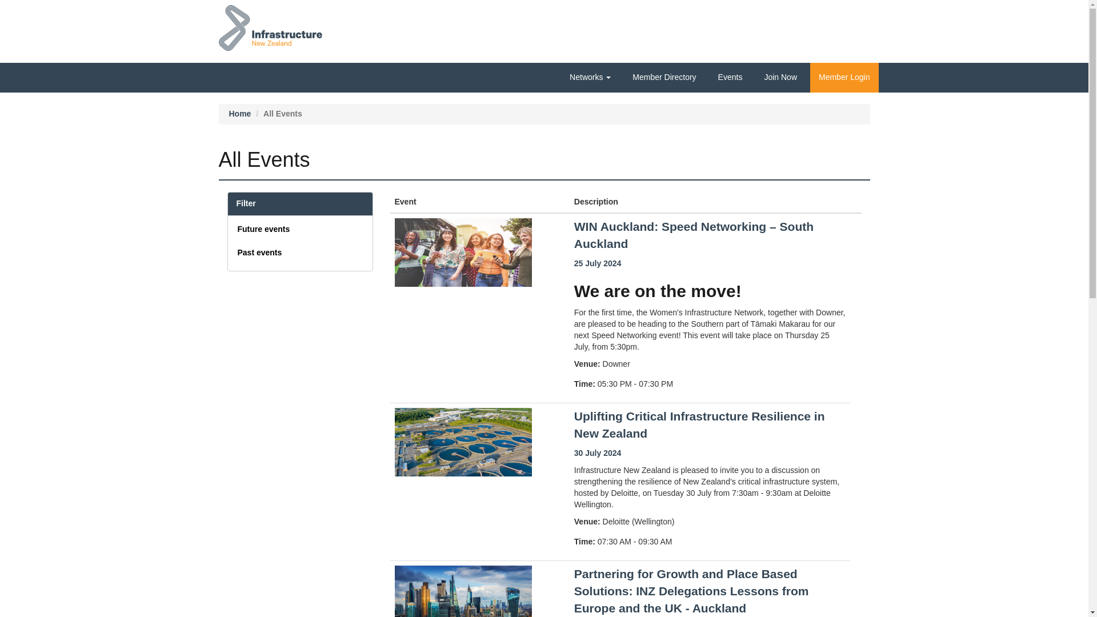 This screenshot has height=617, width=1097. Describe the element at coordinates (691, 591) in the screenshot. I see `Find out more` at that location.